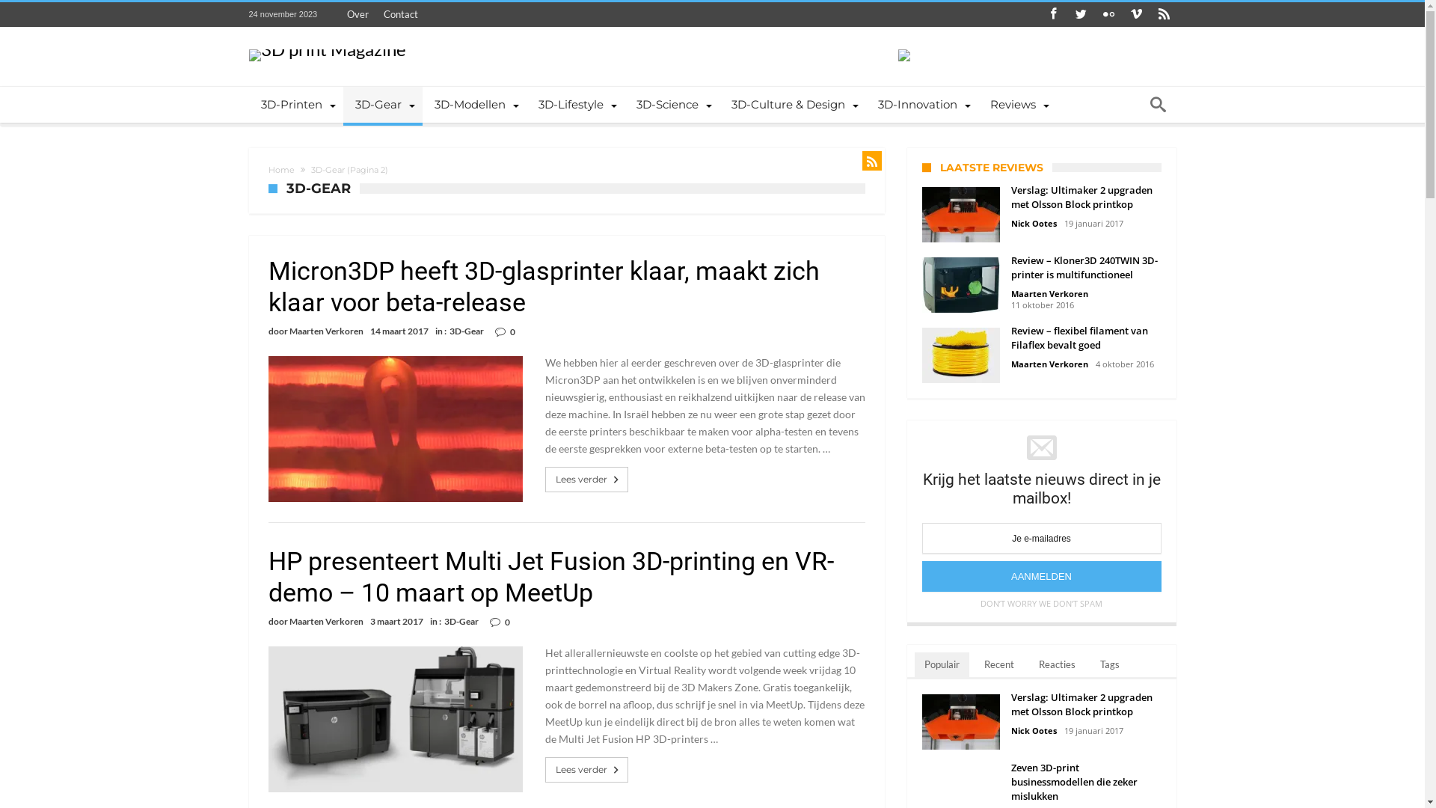  I want to click on 3D-Lifestyle, so click(576, 105).